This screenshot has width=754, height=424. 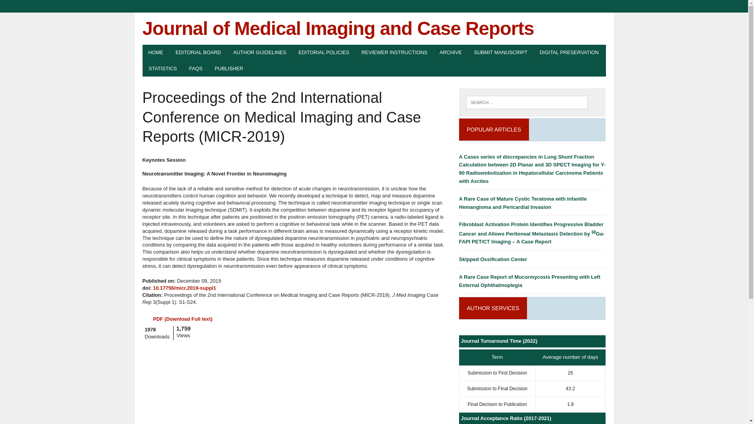 What do you see at coordinates (156, 53) in the screenshot?
I see `HOME` at bounding box center [156, 53].